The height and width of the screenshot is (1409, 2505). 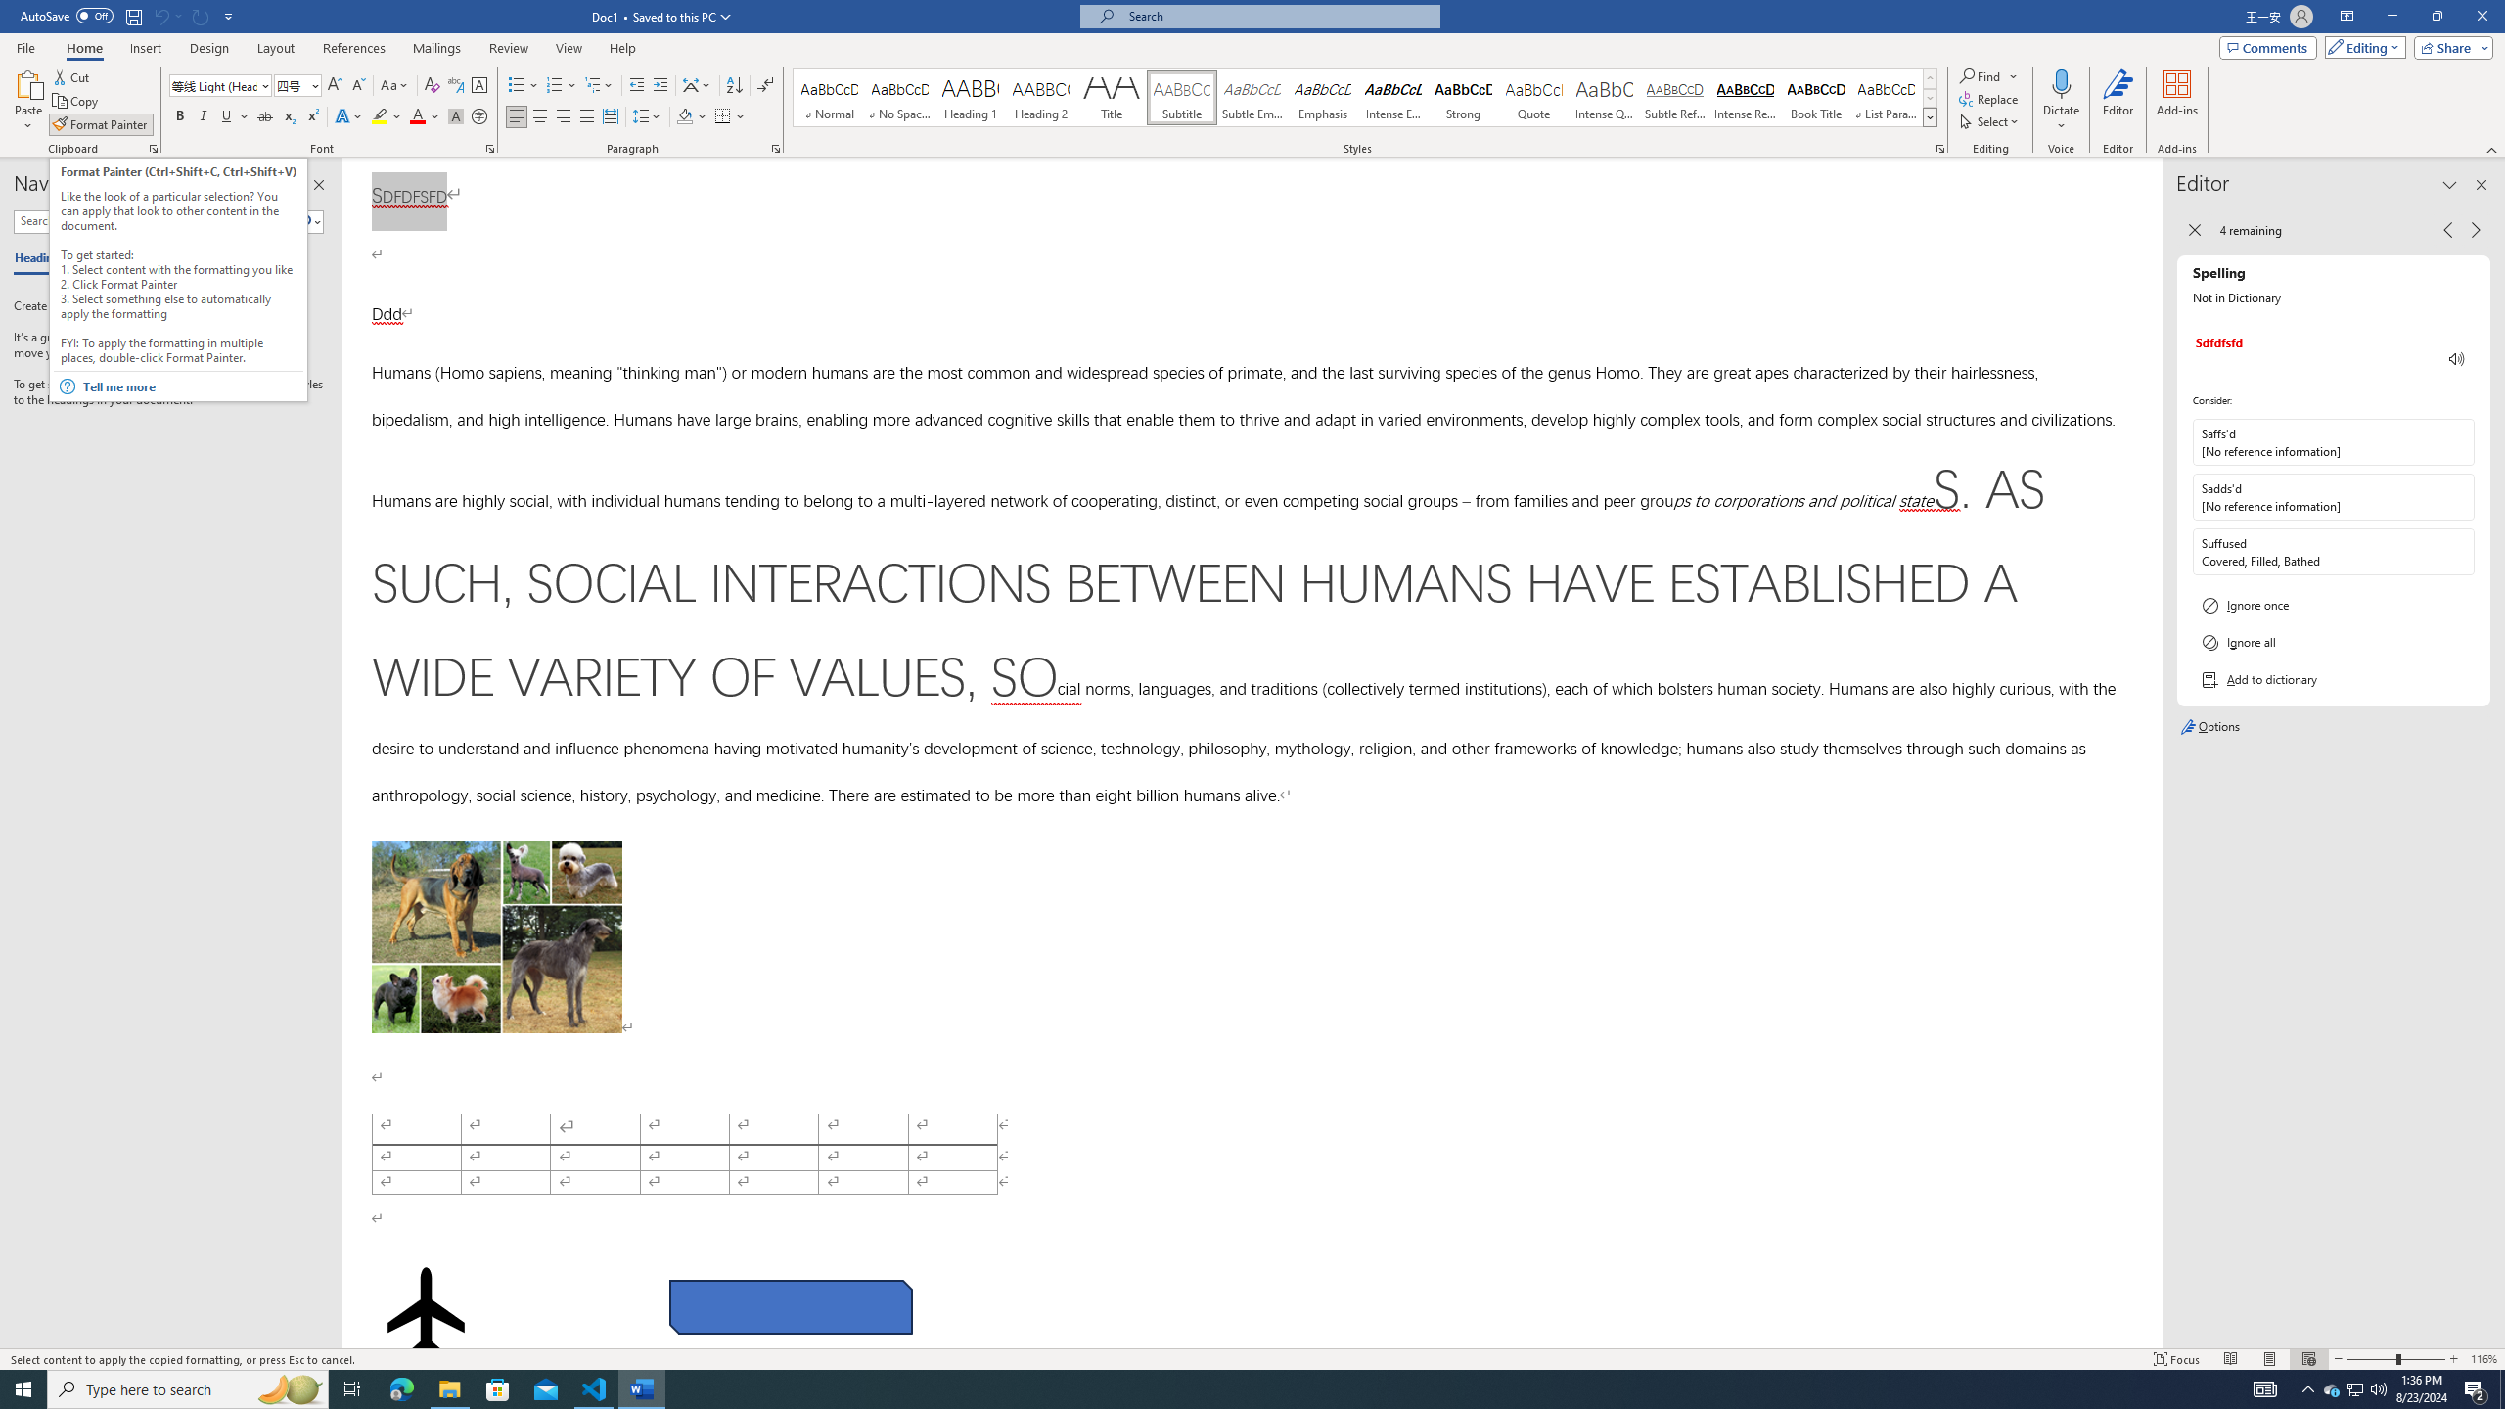 What do you see at coordinates (1462, 98) in the screenshot?
I see `Strong` at bounding box center [1462, 98].